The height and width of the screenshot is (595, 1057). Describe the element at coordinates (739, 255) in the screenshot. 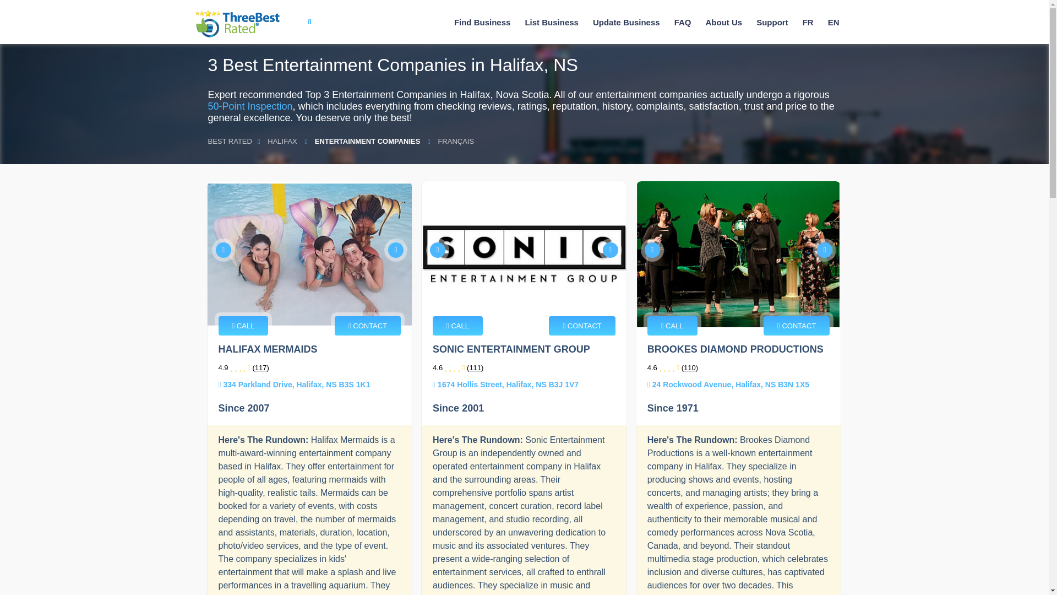

I see `Brookes Diamond Productions` at that location.